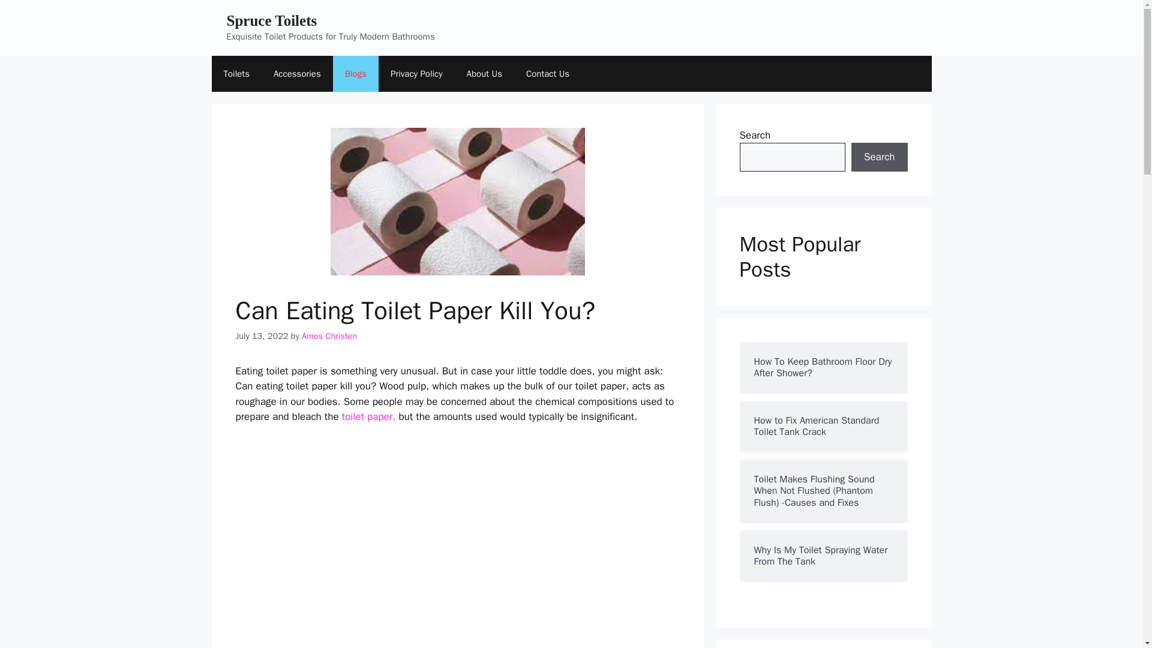 The width and height of the screenshot is (1152, 648). I want to click on Spruce Toilets, so click(272, 20).